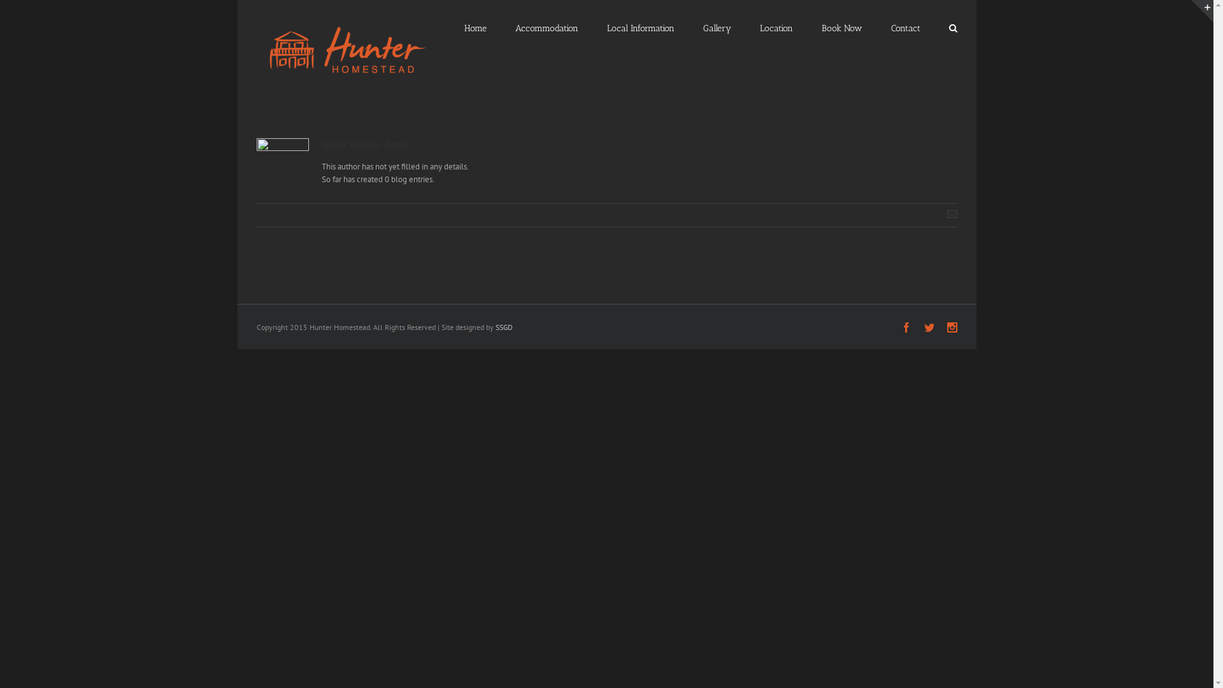 This screenshot has height=688, width=1223. What do you see at coordinates (503, 327) in the screenshot?
I see `SSGD` at bounding box center [503, 327].